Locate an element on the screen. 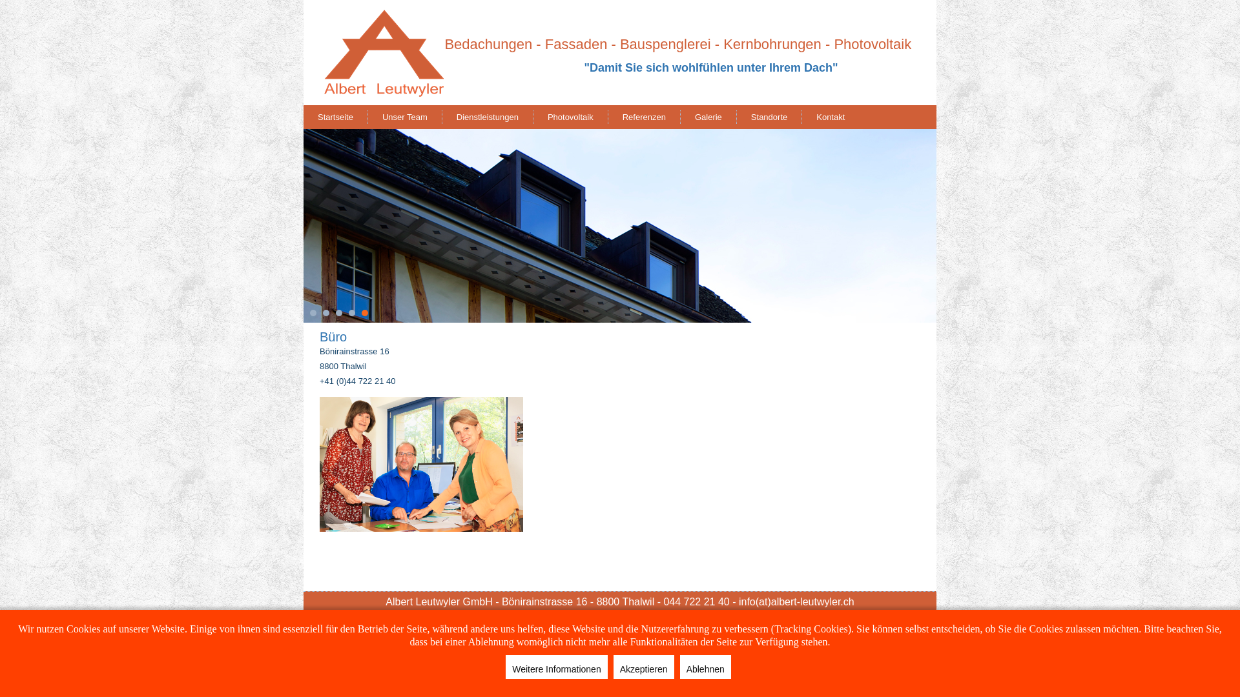  Akzeptieren is located at coordinates (644, 667).